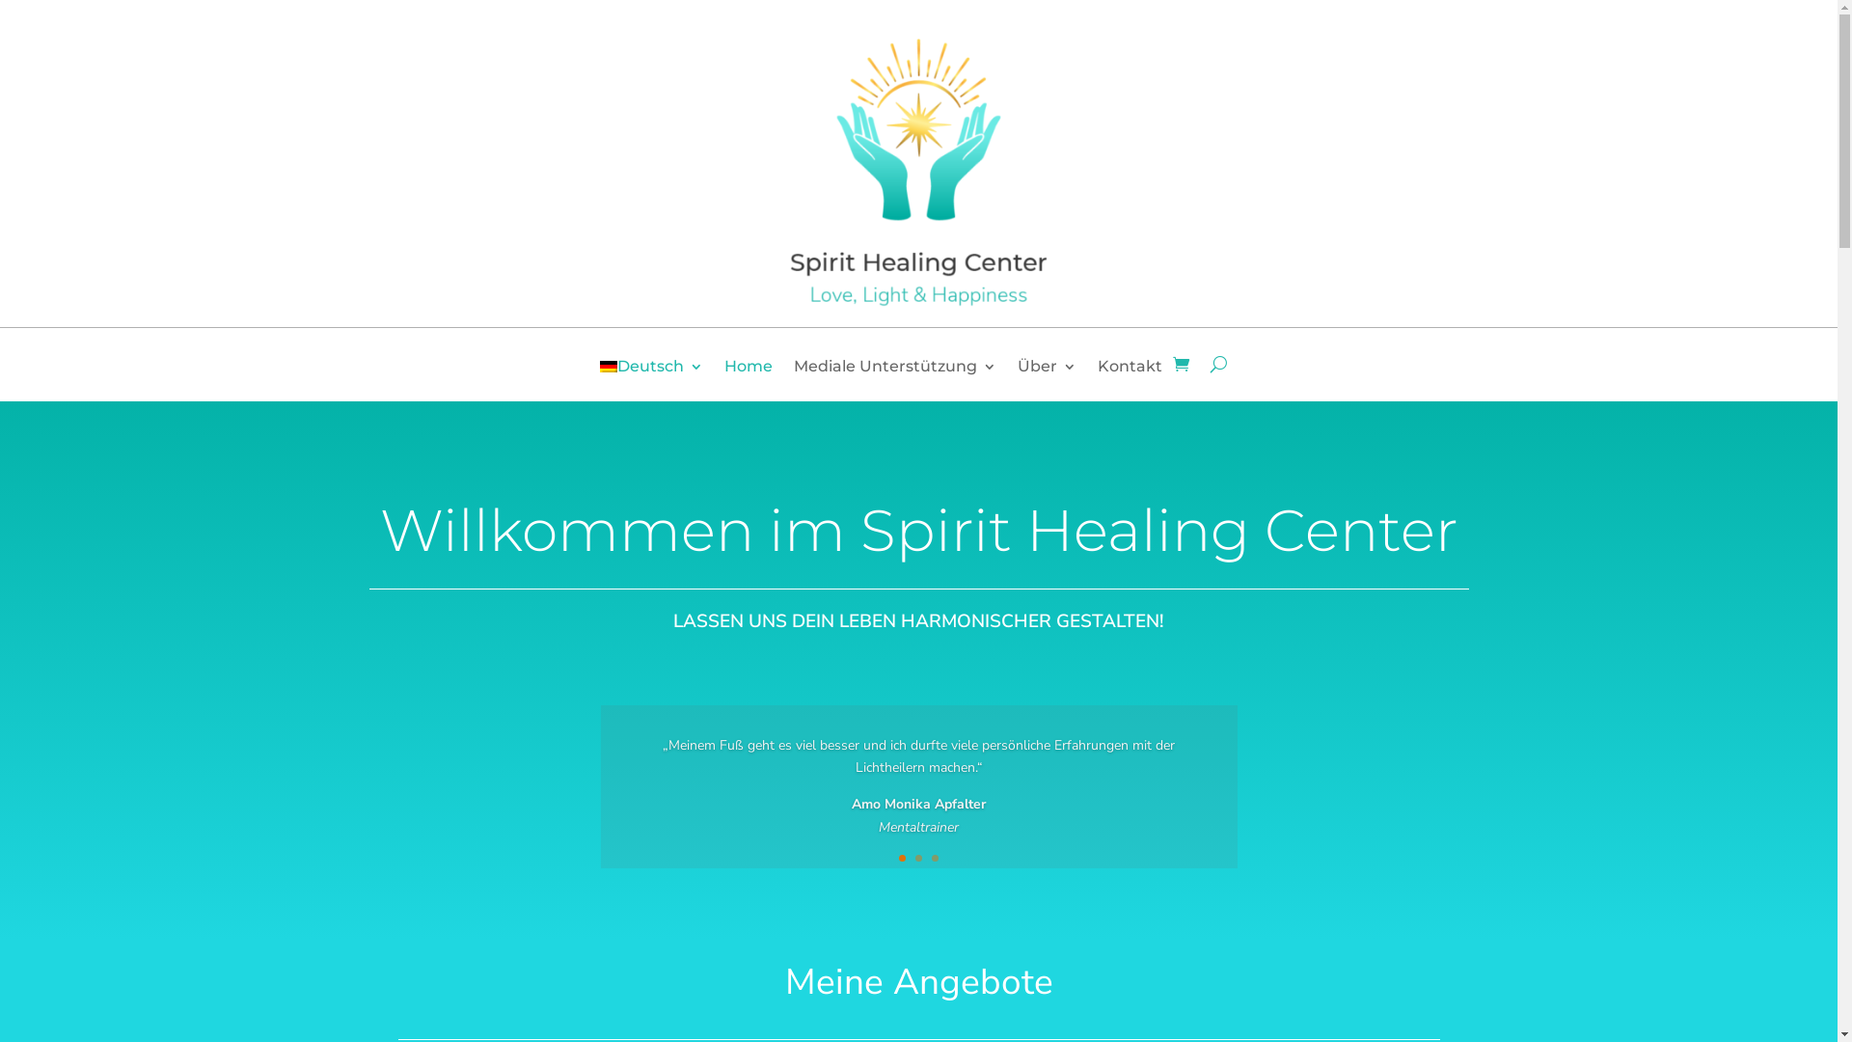 The height and width of the screenshot is (1042, 1852). What do you see at coordinates (1130, 380) in the screenshot?
I see `Kontakt` at bounding box center [1130, 380].